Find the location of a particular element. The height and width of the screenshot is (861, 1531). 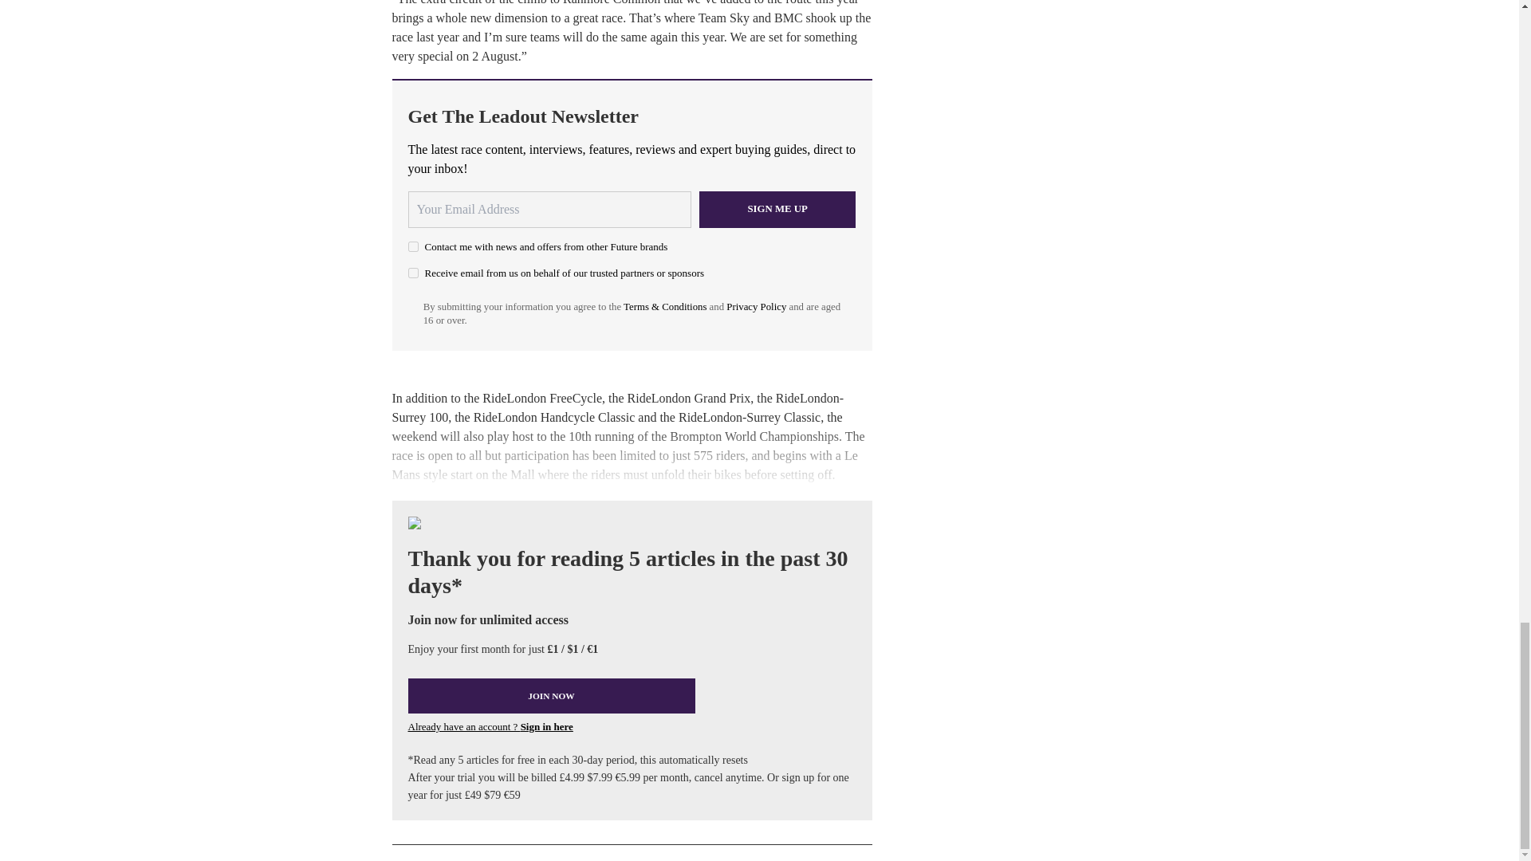

Sign me up is located at coordinates (777, 209).